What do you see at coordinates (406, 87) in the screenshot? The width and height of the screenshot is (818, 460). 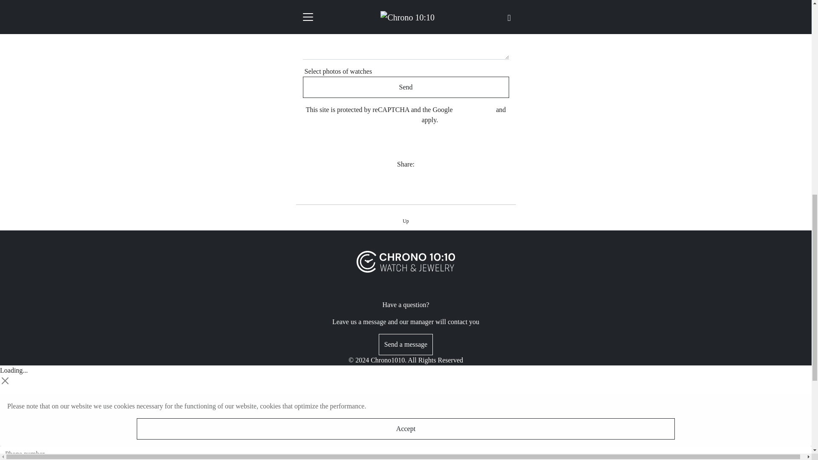 I see `Send` at bounding box center [406, 87].